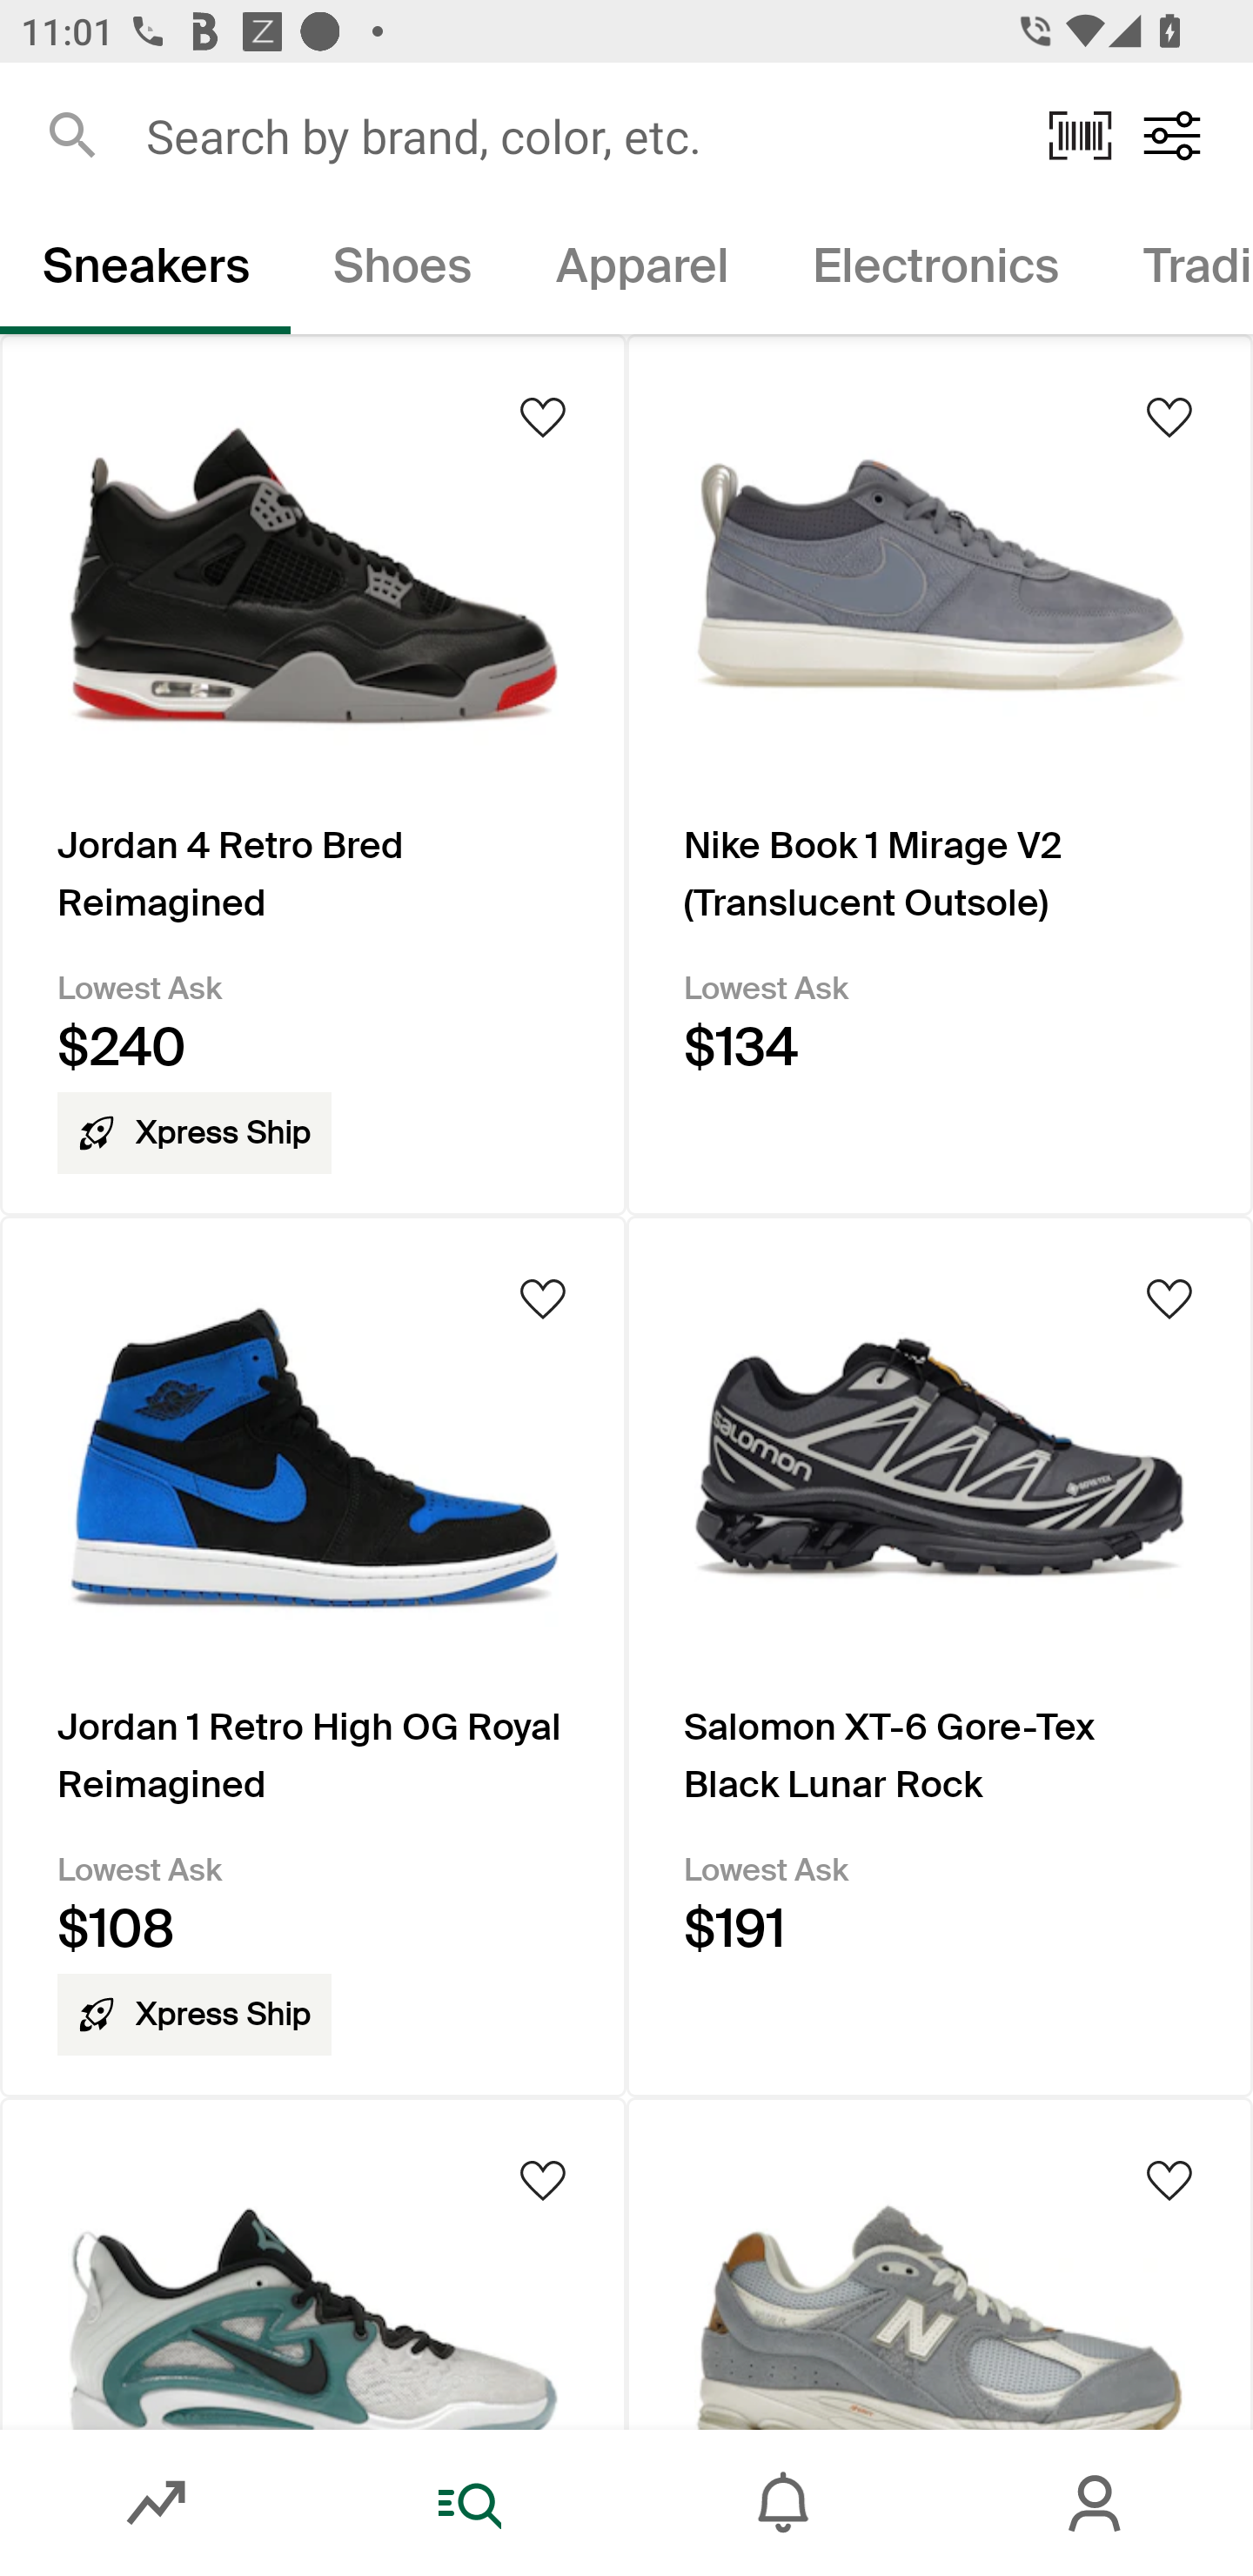  I want to click on Market, so click(157, 2503).